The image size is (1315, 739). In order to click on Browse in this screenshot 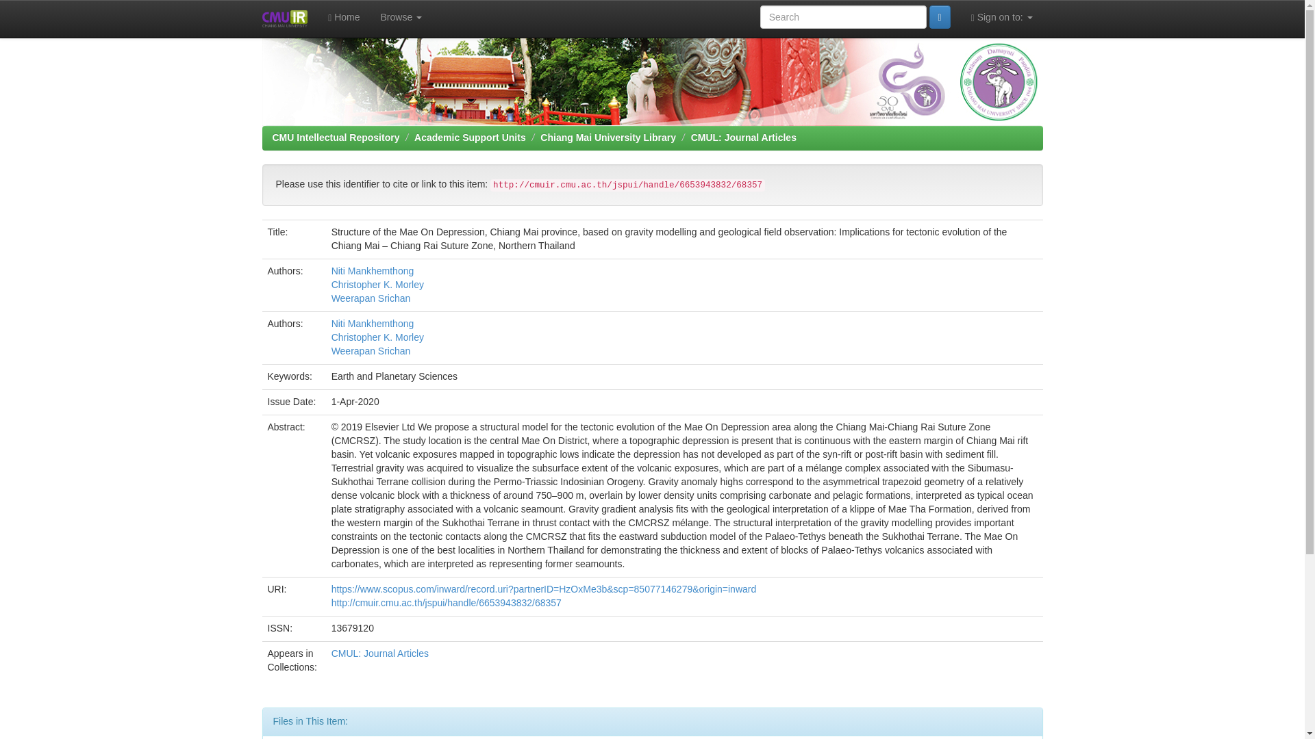, I will do `click(401, 16)`.